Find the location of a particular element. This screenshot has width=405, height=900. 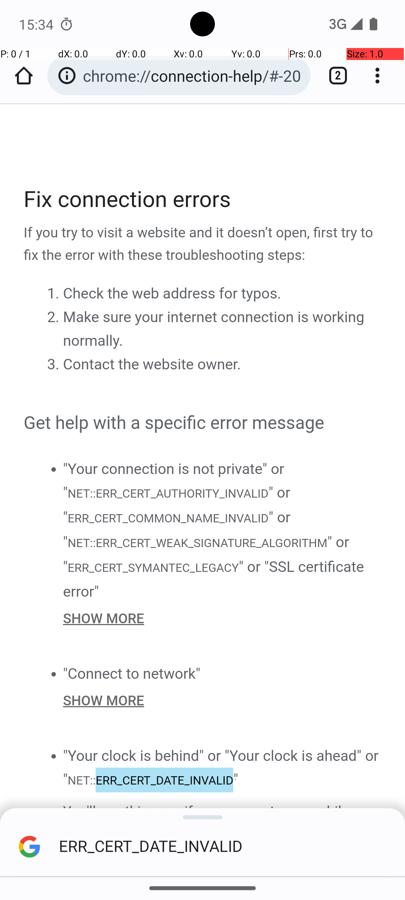

3.  is located at coordinates (55, 364).